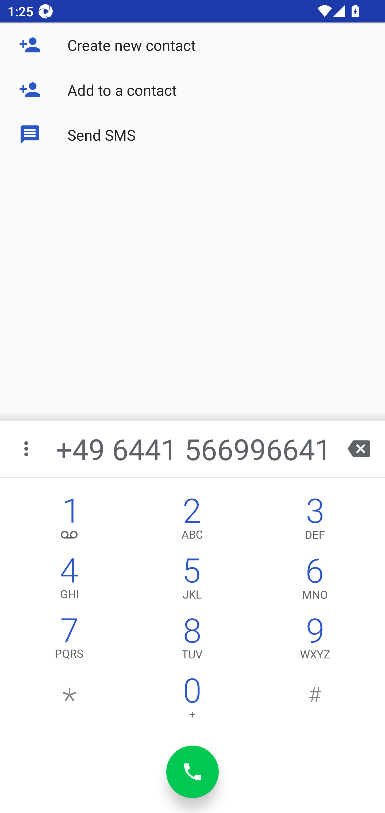 The height and width of the screenshot is (813, 385). I want to click on 7,PQRS 7 PQRS, so click(70, 641).